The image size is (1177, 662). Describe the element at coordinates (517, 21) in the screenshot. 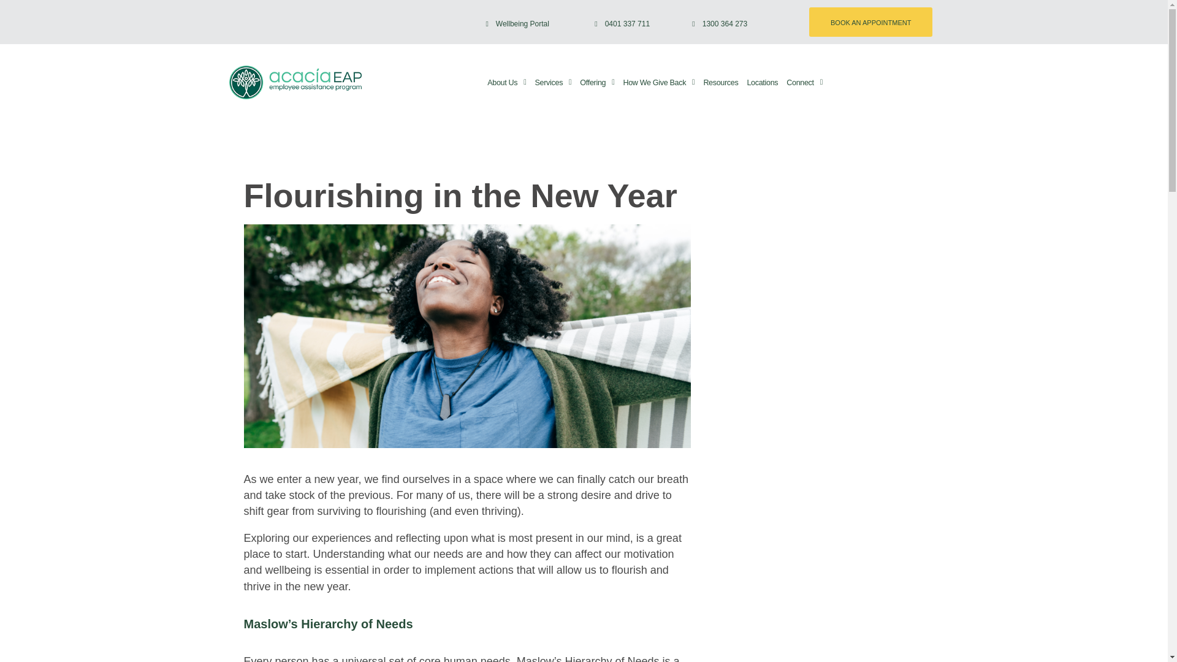

I see `Wellbeing Portal` at that location.